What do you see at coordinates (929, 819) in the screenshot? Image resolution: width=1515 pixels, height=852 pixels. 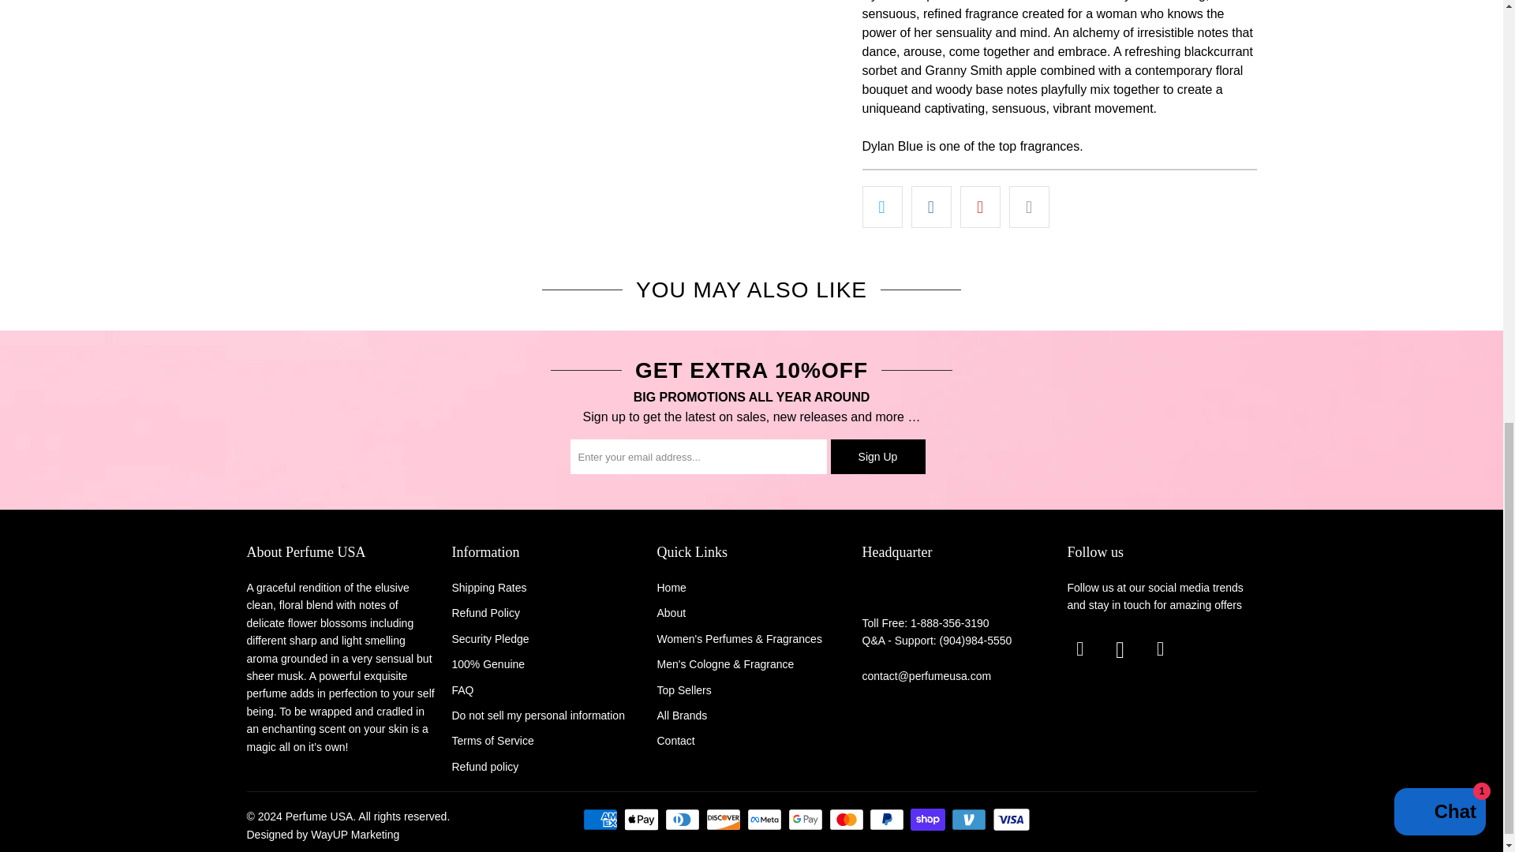 I see `Shop Pay` at bounding box center [929, 819].